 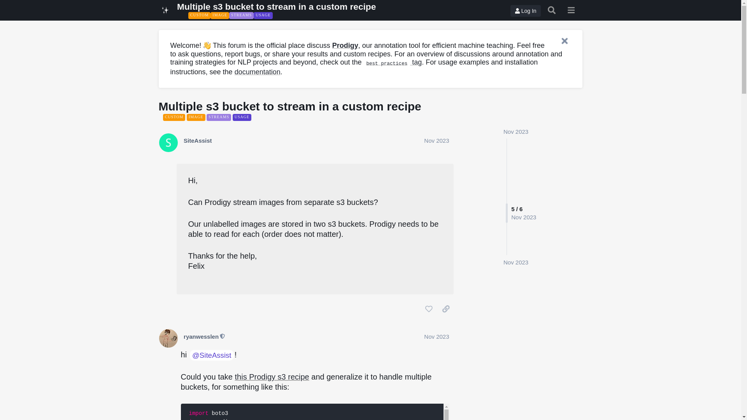 What do you see at coordinates (272, 376) in the screenshot?
I see `this Prodigy s3 recipe` at bounding box center [272, 376].